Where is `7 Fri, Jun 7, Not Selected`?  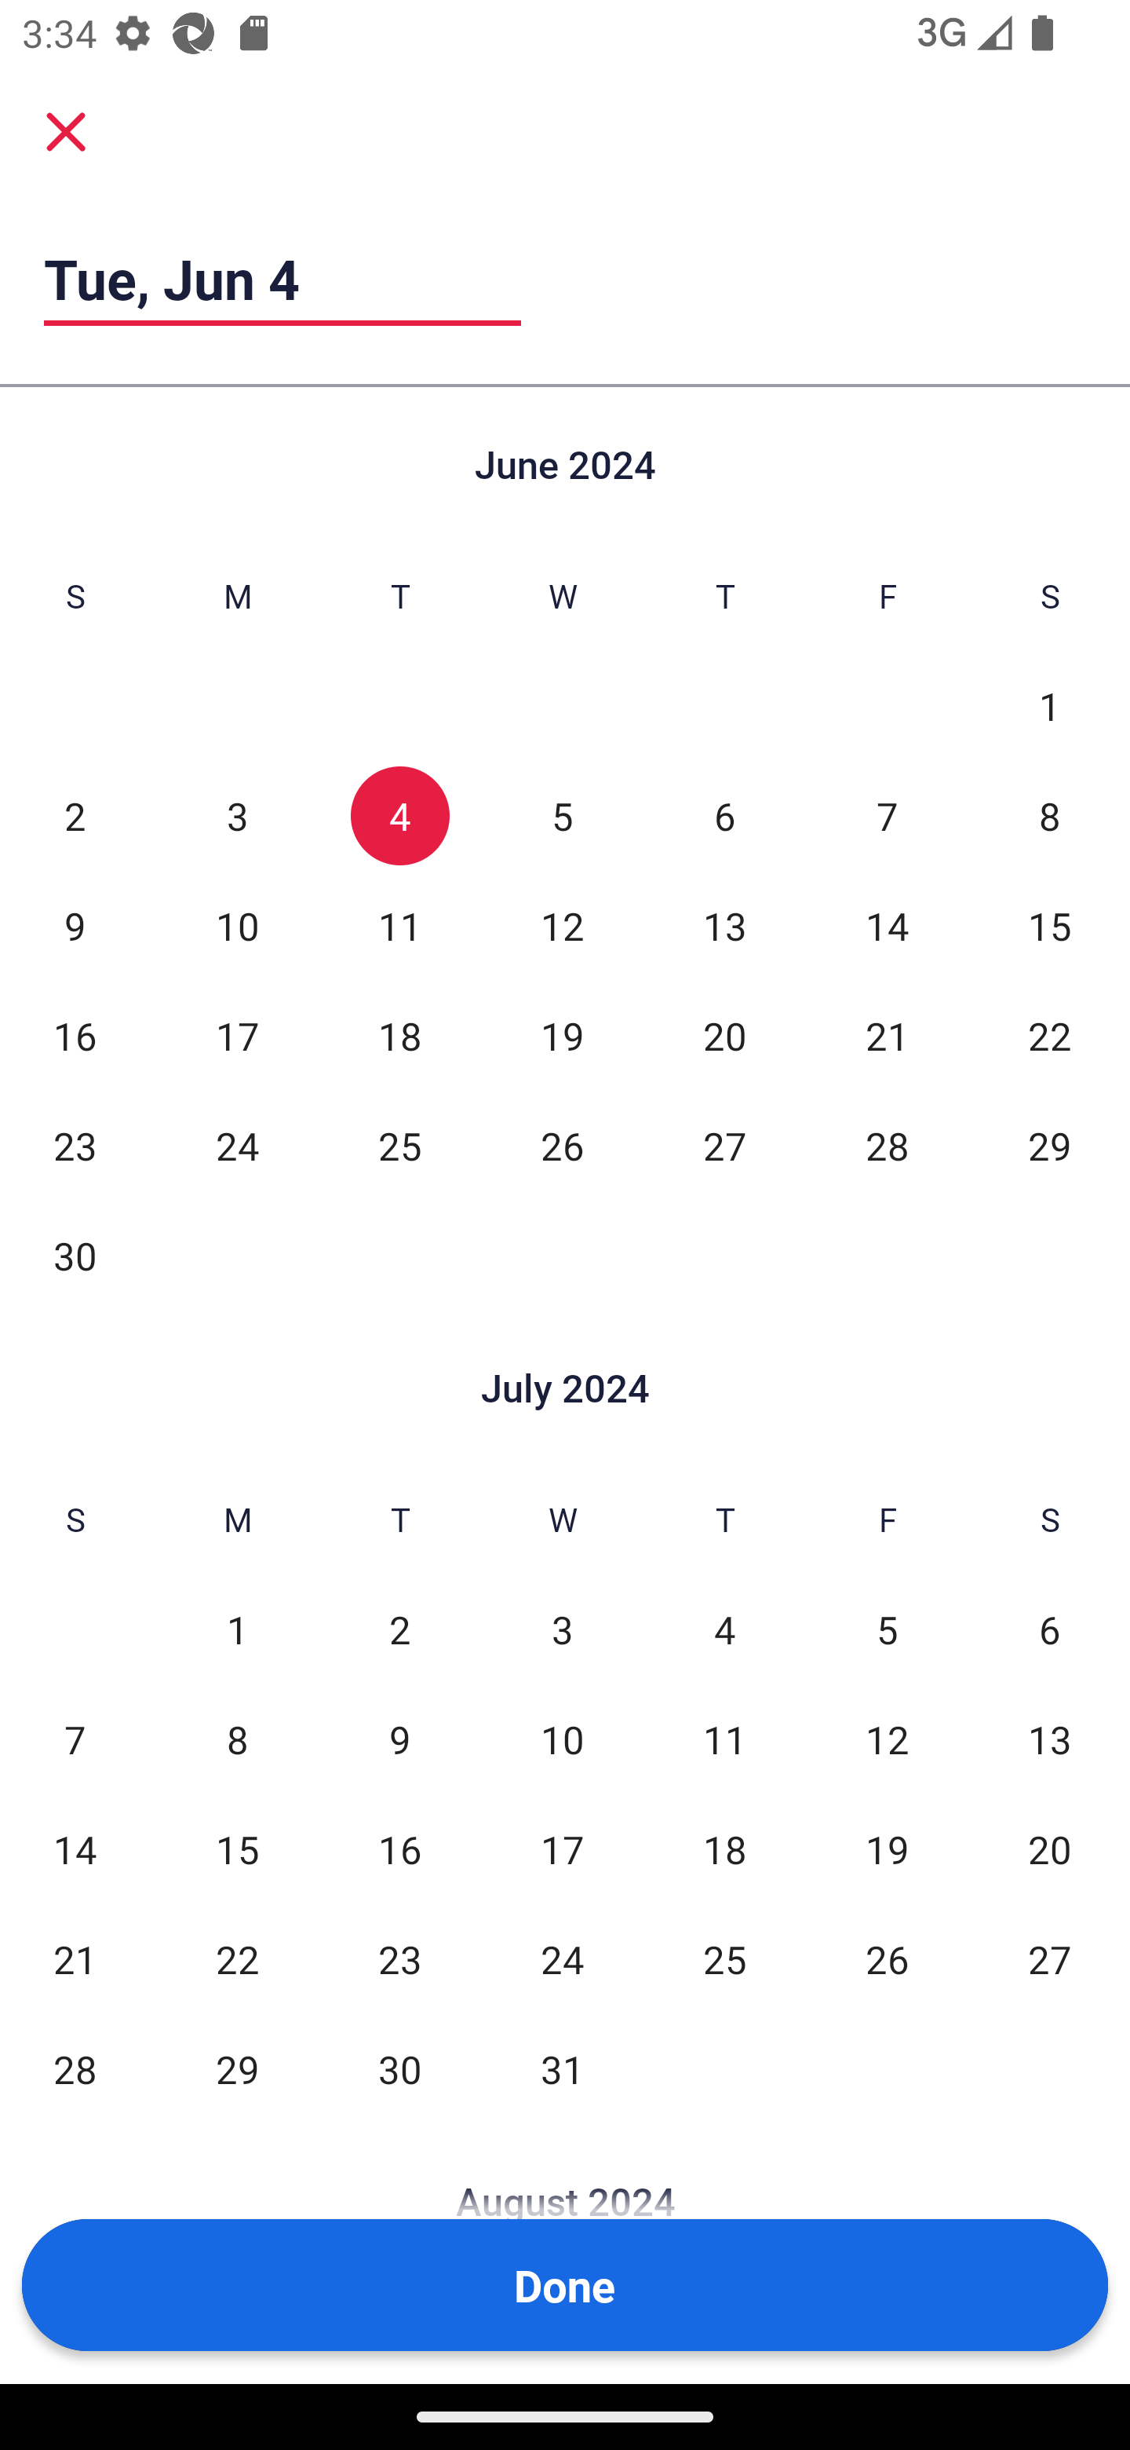
7 Fri, Jun 7, Not Selected is located at coordinates (887, 815).